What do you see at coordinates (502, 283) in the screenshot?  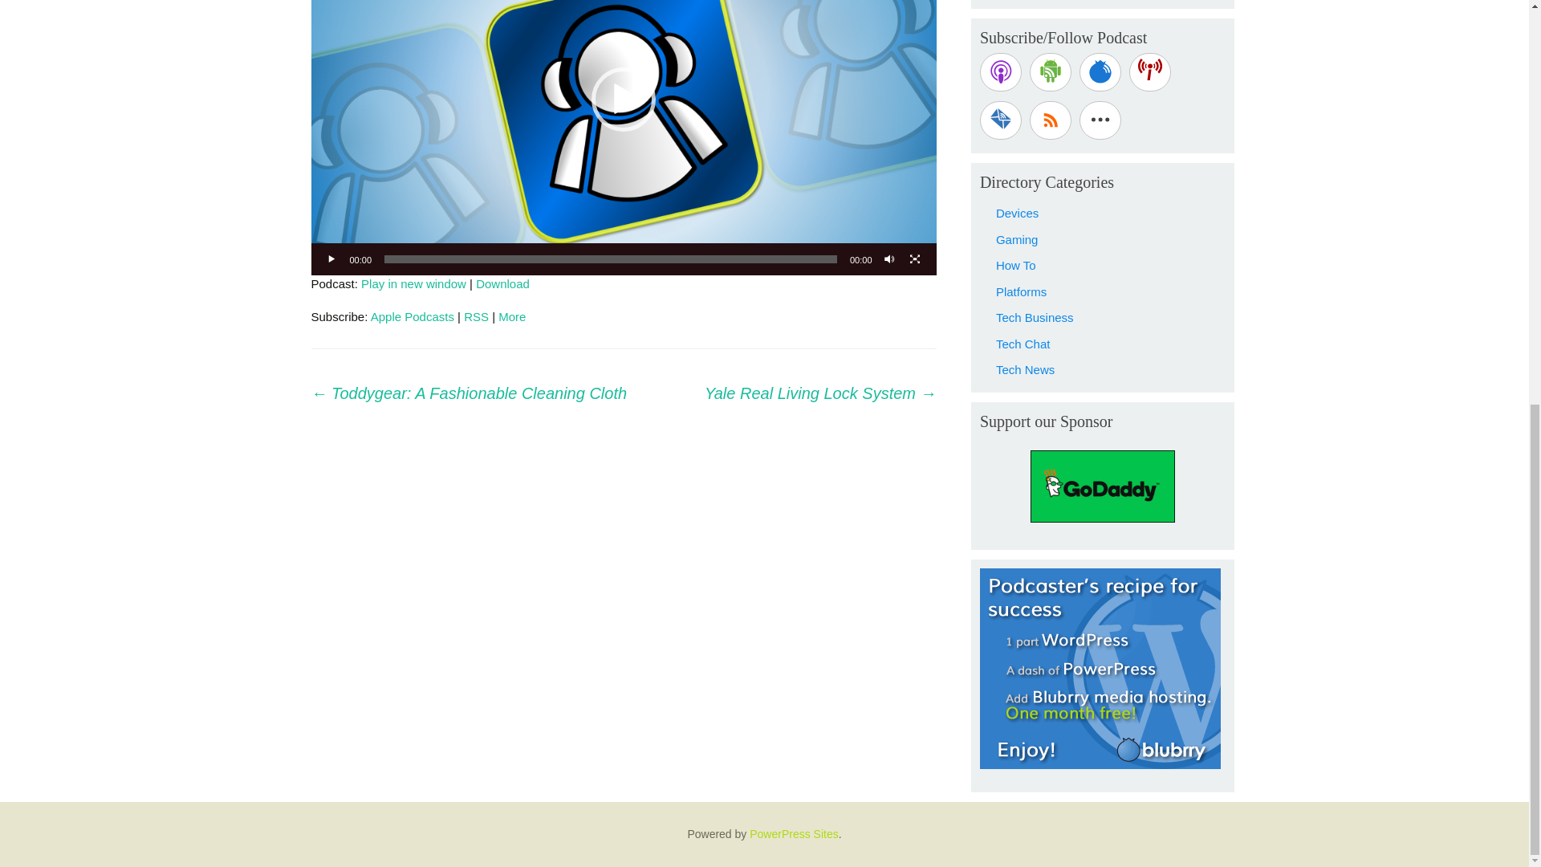 I see `Download` at bounding box center [502, 283].